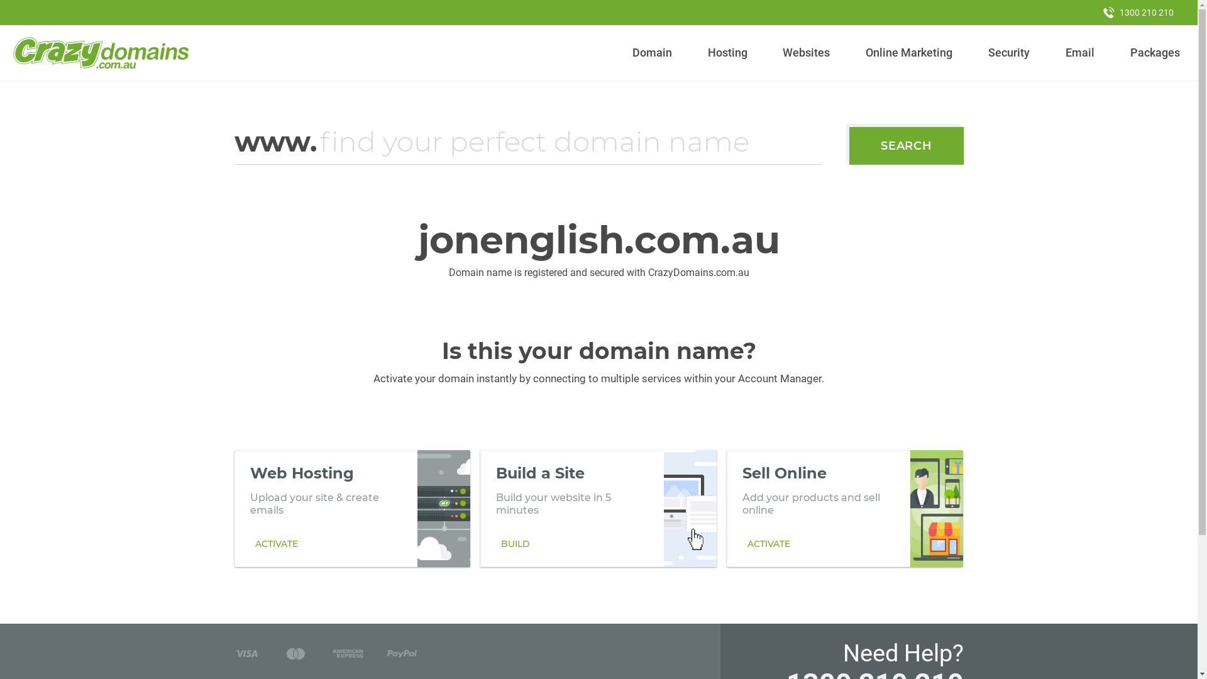 The image size is (1207, 679). I want to click on 1300 210 210, so click(1138, 13).